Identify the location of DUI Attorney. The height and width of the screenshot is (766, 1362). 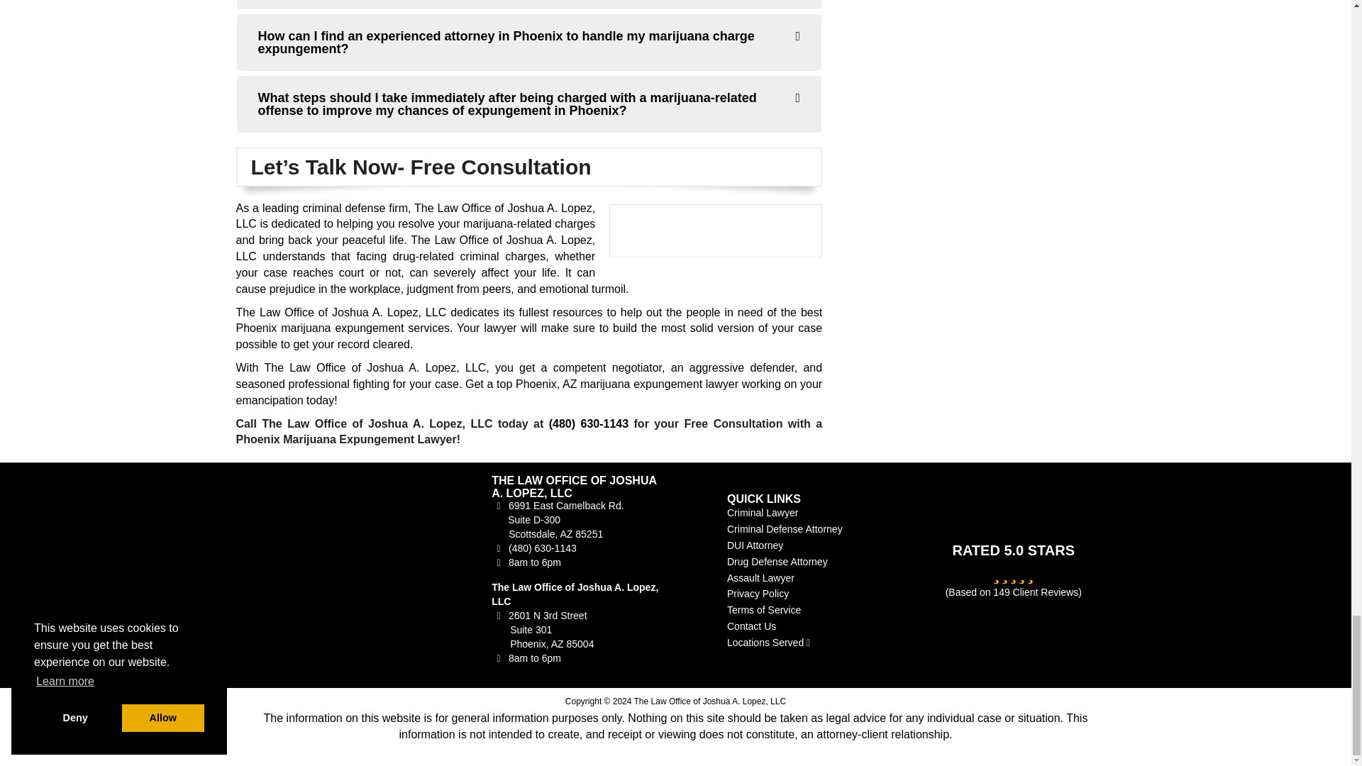
(755, 545).